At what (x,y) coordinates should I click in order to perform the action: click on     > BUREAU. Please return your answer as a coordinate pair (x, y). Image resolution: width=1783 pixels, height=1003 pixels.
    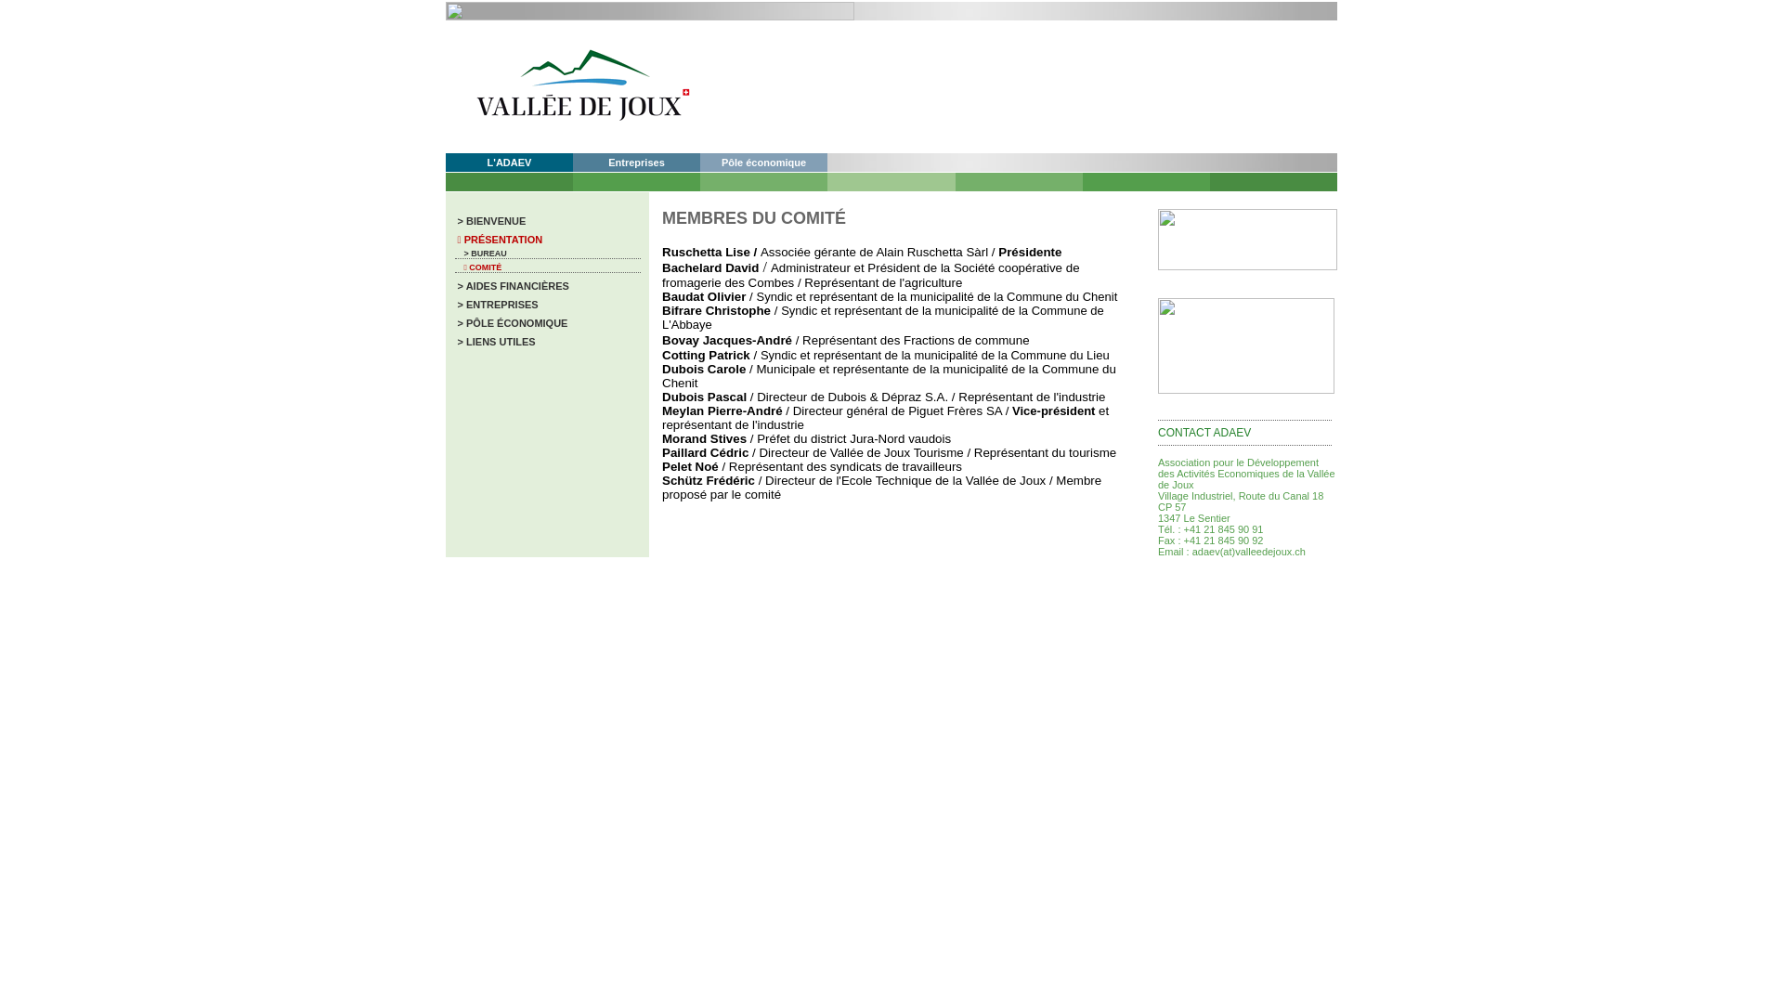
    Looking at the image, I should click on (481, 254).